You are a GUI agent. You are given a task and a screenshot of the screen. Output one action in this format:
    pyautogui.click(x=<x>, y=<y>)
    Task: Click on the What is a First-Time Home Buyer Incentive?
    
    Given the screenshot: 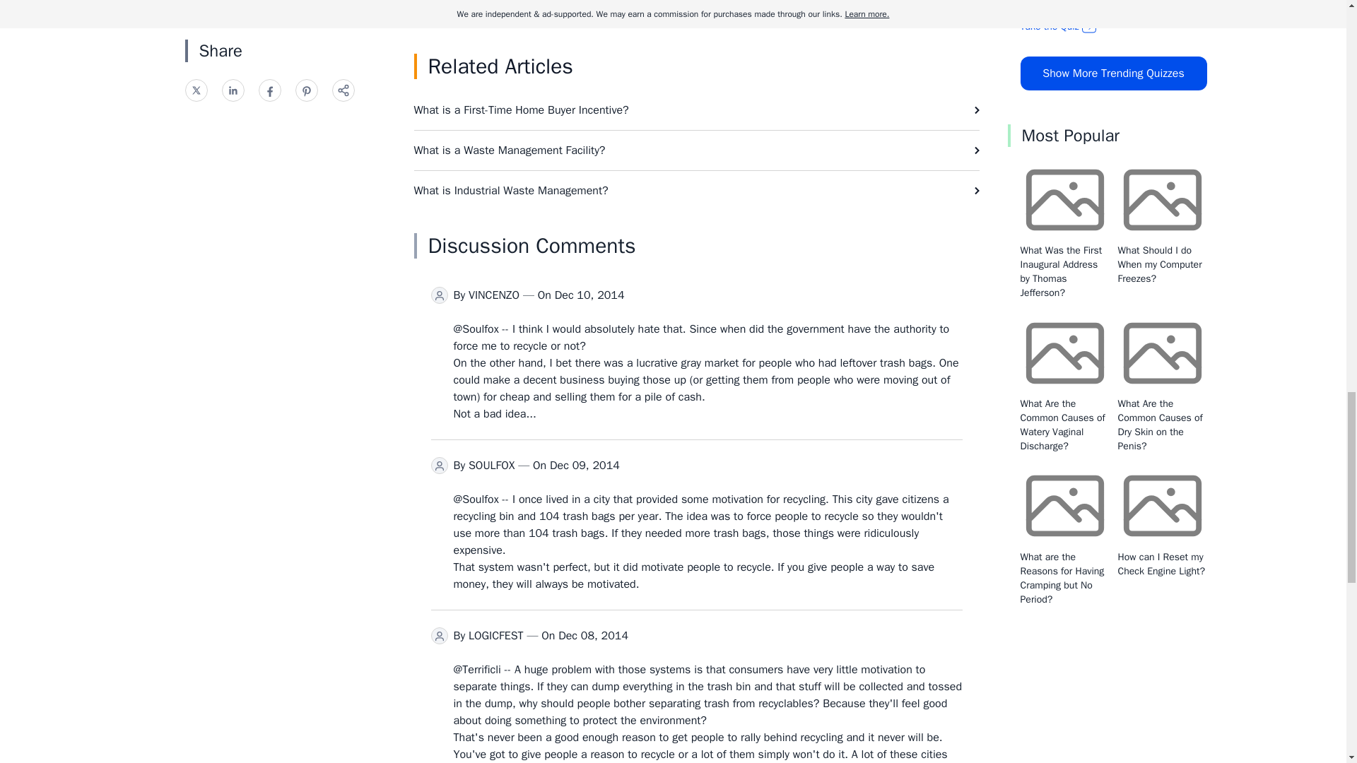 What is the action you would take?
    pyautogui.click(x=697, y=110)
    